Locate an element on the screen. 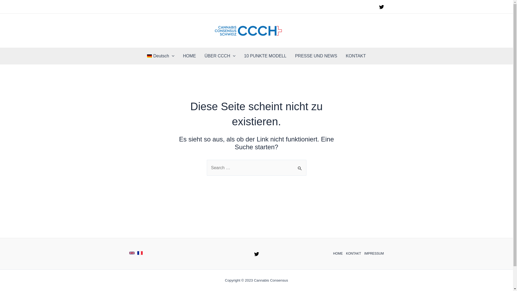 The image size is (517, 291). KONTAKT is located at coordinates (356, 56).